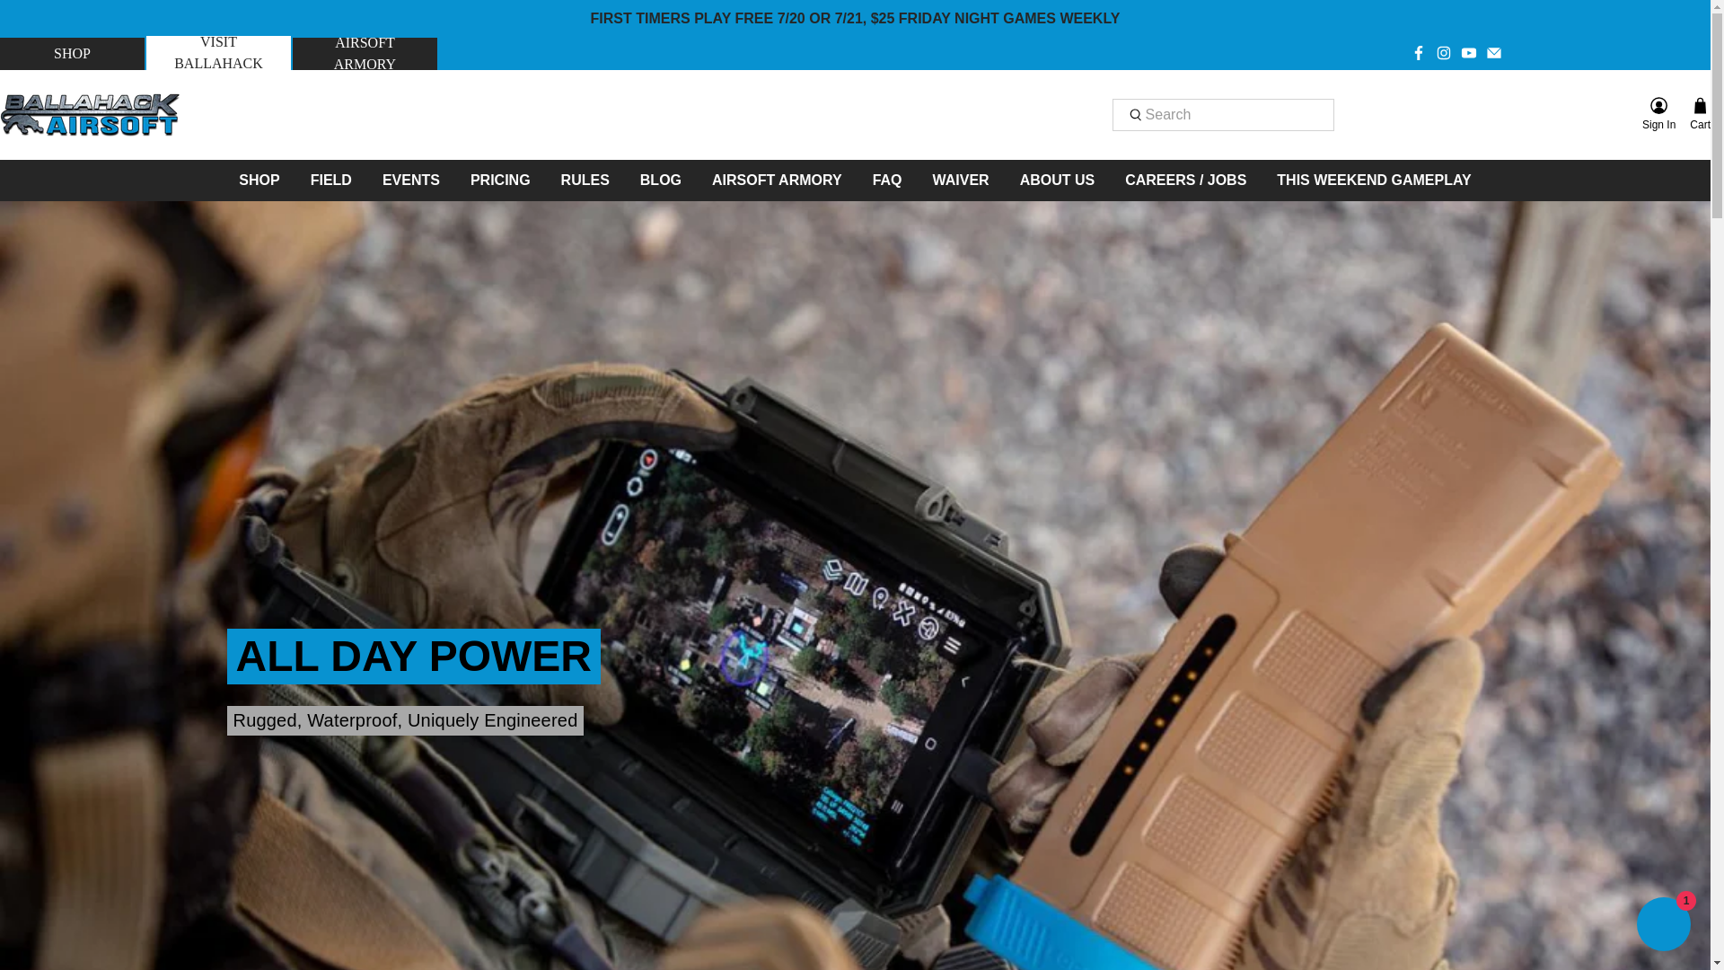  What do you see at coordinates (661, 180) in the screenshot?
I see `BLOG` at bounding box center [661, 180].